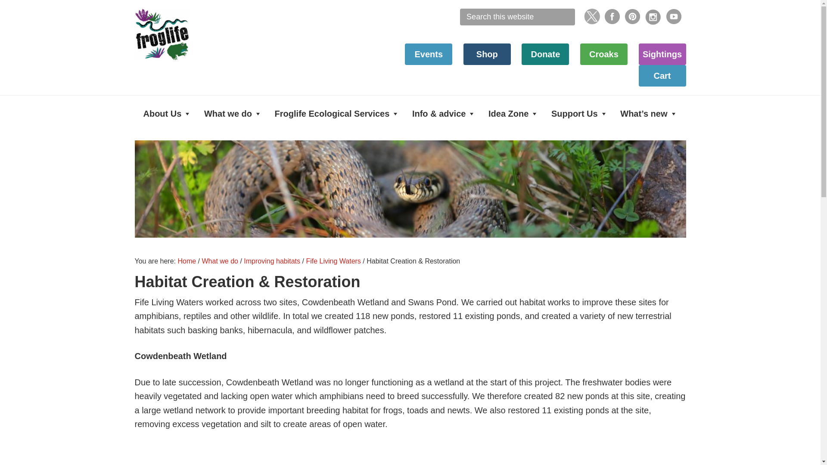 Image resolution: width=827 pixels, height=465 pixels. What do you see at coordinates (662, 54) in the screenshot?
I see `Sightings` at bounding box center [662, 54].